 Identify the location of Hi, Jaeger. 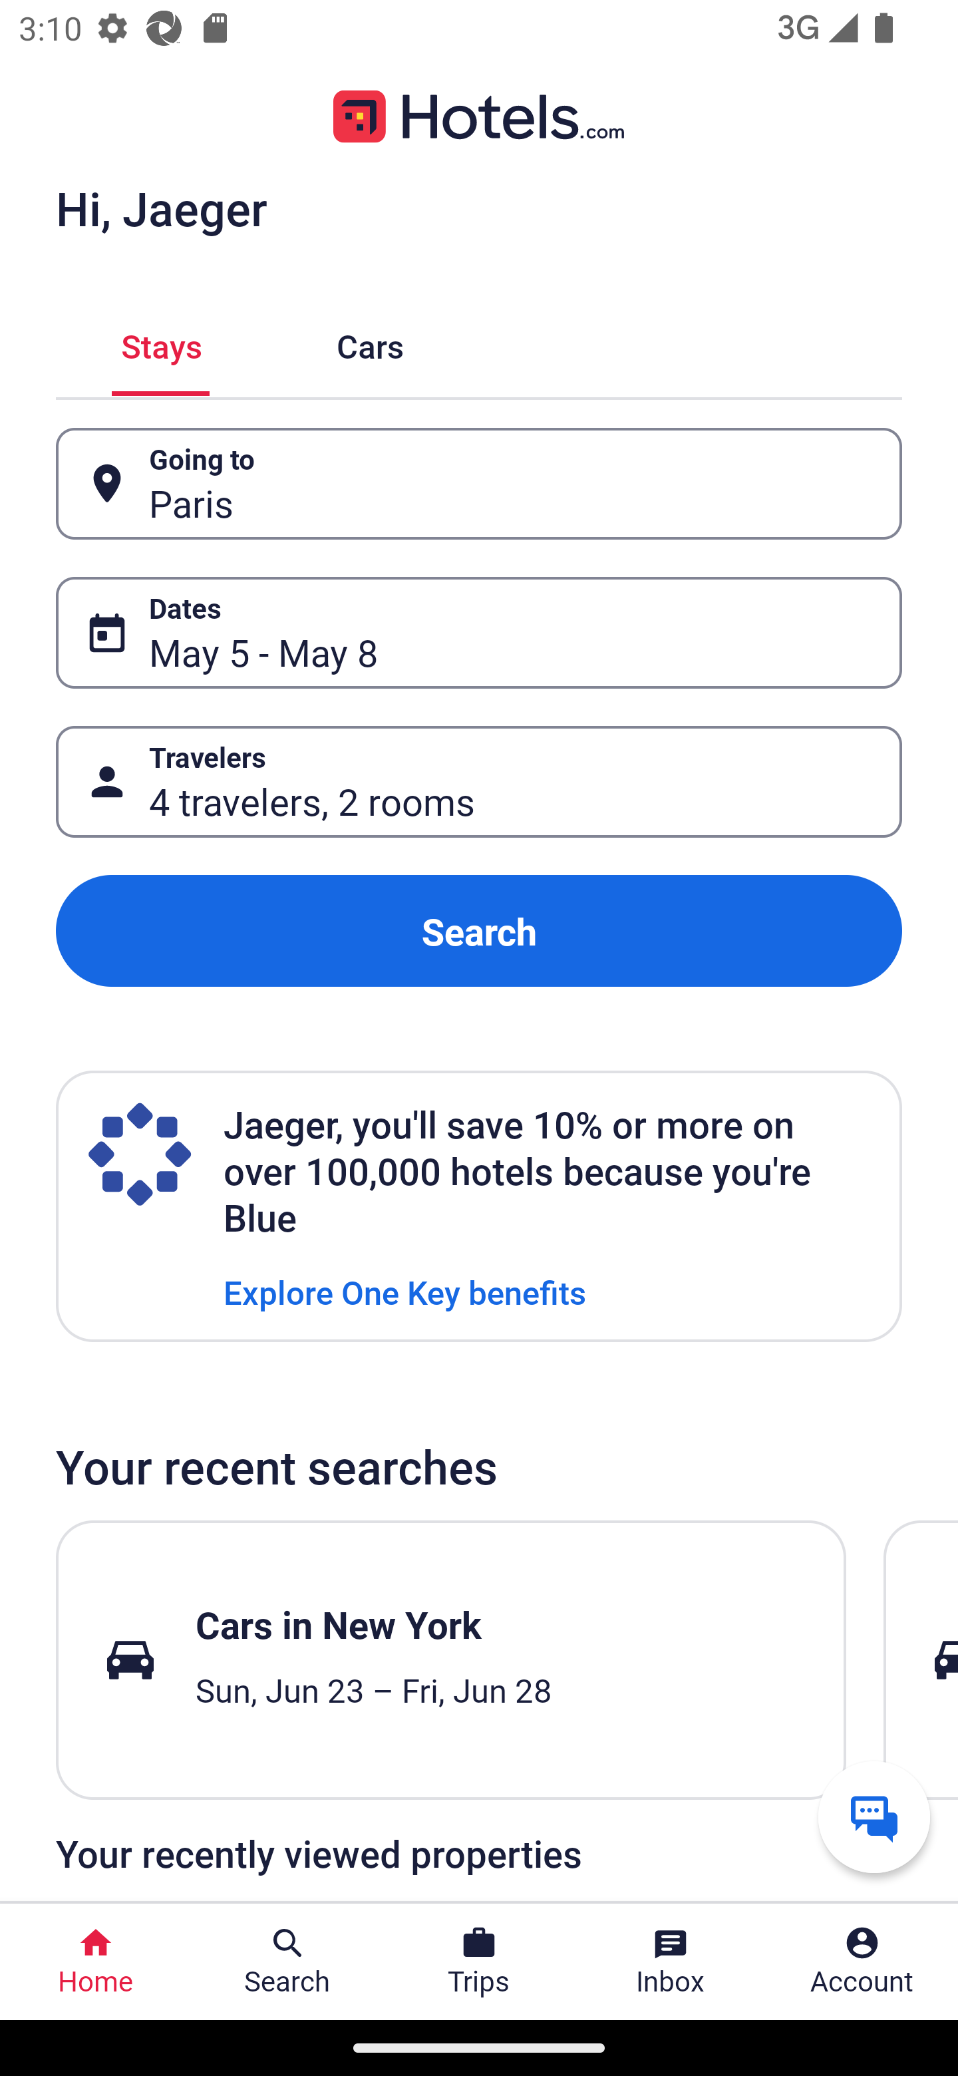
(161, 208).